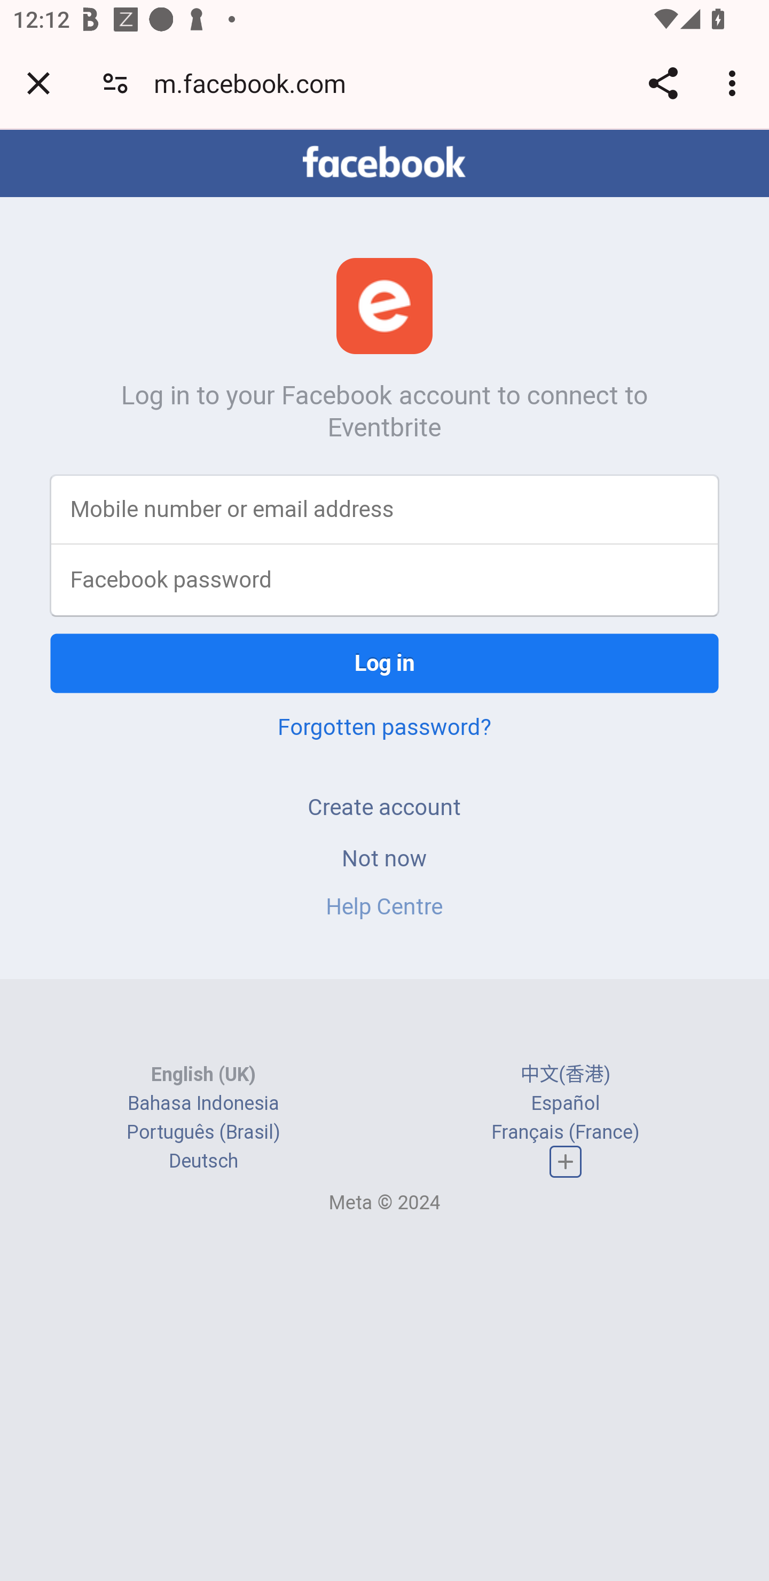 The height and width of the screenshot is (1581, 769). Describe the element at coordinates (203, 1132) in the screenshot. I see `Português (Brasil)` at that location.